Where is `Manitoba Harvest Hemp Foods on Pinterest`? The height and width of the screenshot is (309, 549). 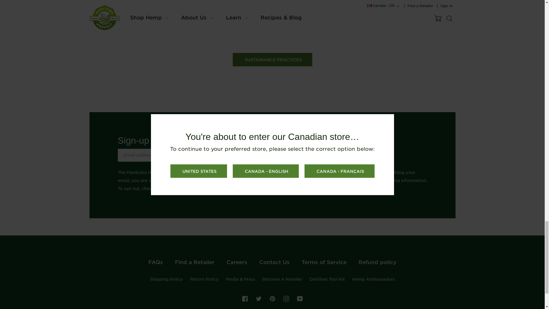 Manitoba Harvest Hemp Foods on Pinterest is located at coordinates (272, 298).